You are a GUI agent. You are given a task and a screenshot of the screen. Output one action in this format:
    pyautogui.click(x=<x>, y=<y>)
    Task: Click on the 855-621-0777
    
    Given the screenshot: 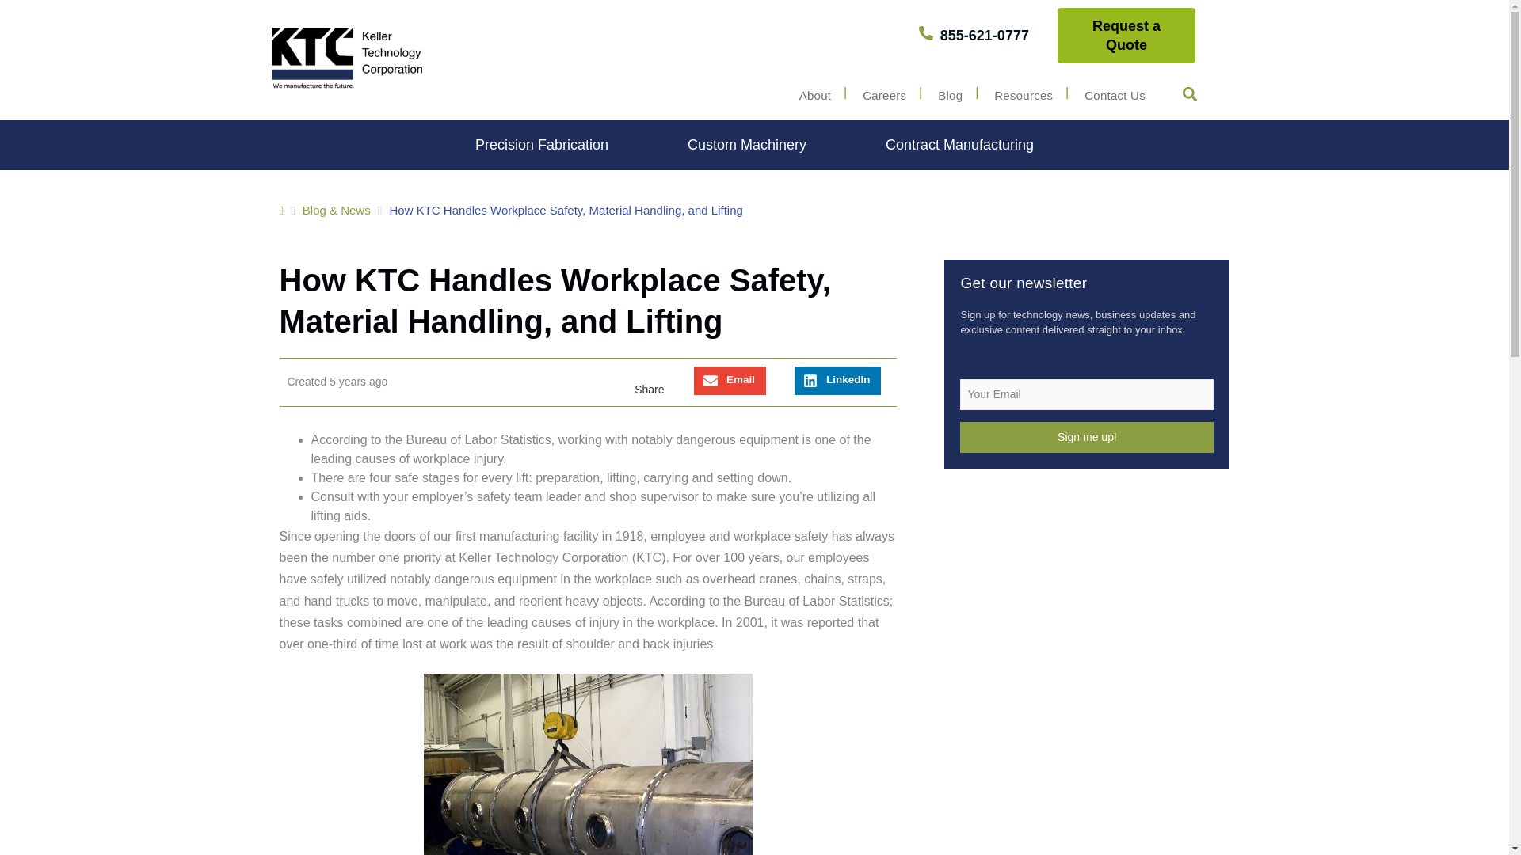 What is the action you would take?
    pyautogui.click(x=974, y=36)
    